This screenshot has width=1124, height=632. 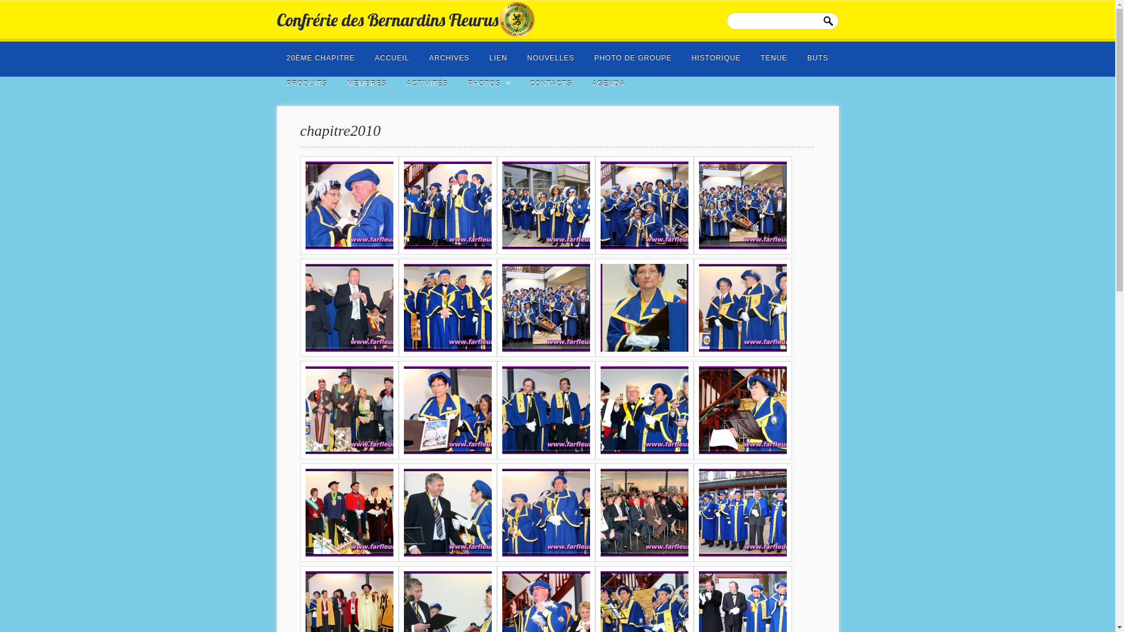 I want to click on 100411a_fl_89_chapitre_confrerie_e5_5240, so click(x=349, y=410).